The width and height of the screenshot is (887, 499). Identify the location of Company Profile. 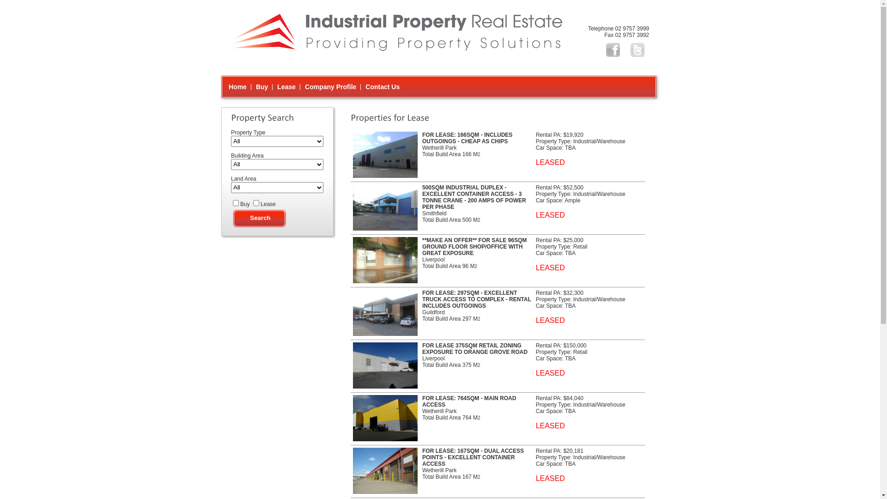
(331, 87).